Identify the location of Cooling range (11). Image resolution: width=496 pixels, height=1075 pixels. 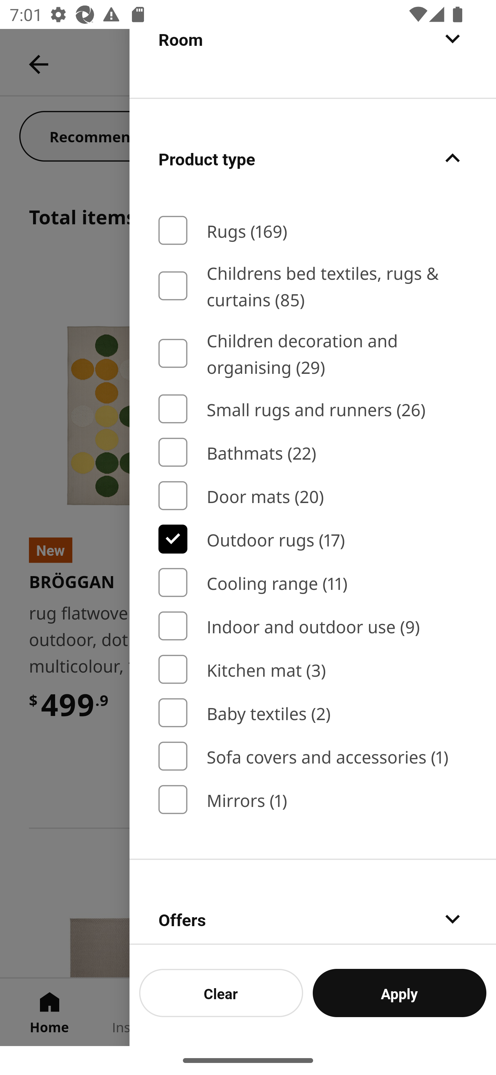
(313, 582).